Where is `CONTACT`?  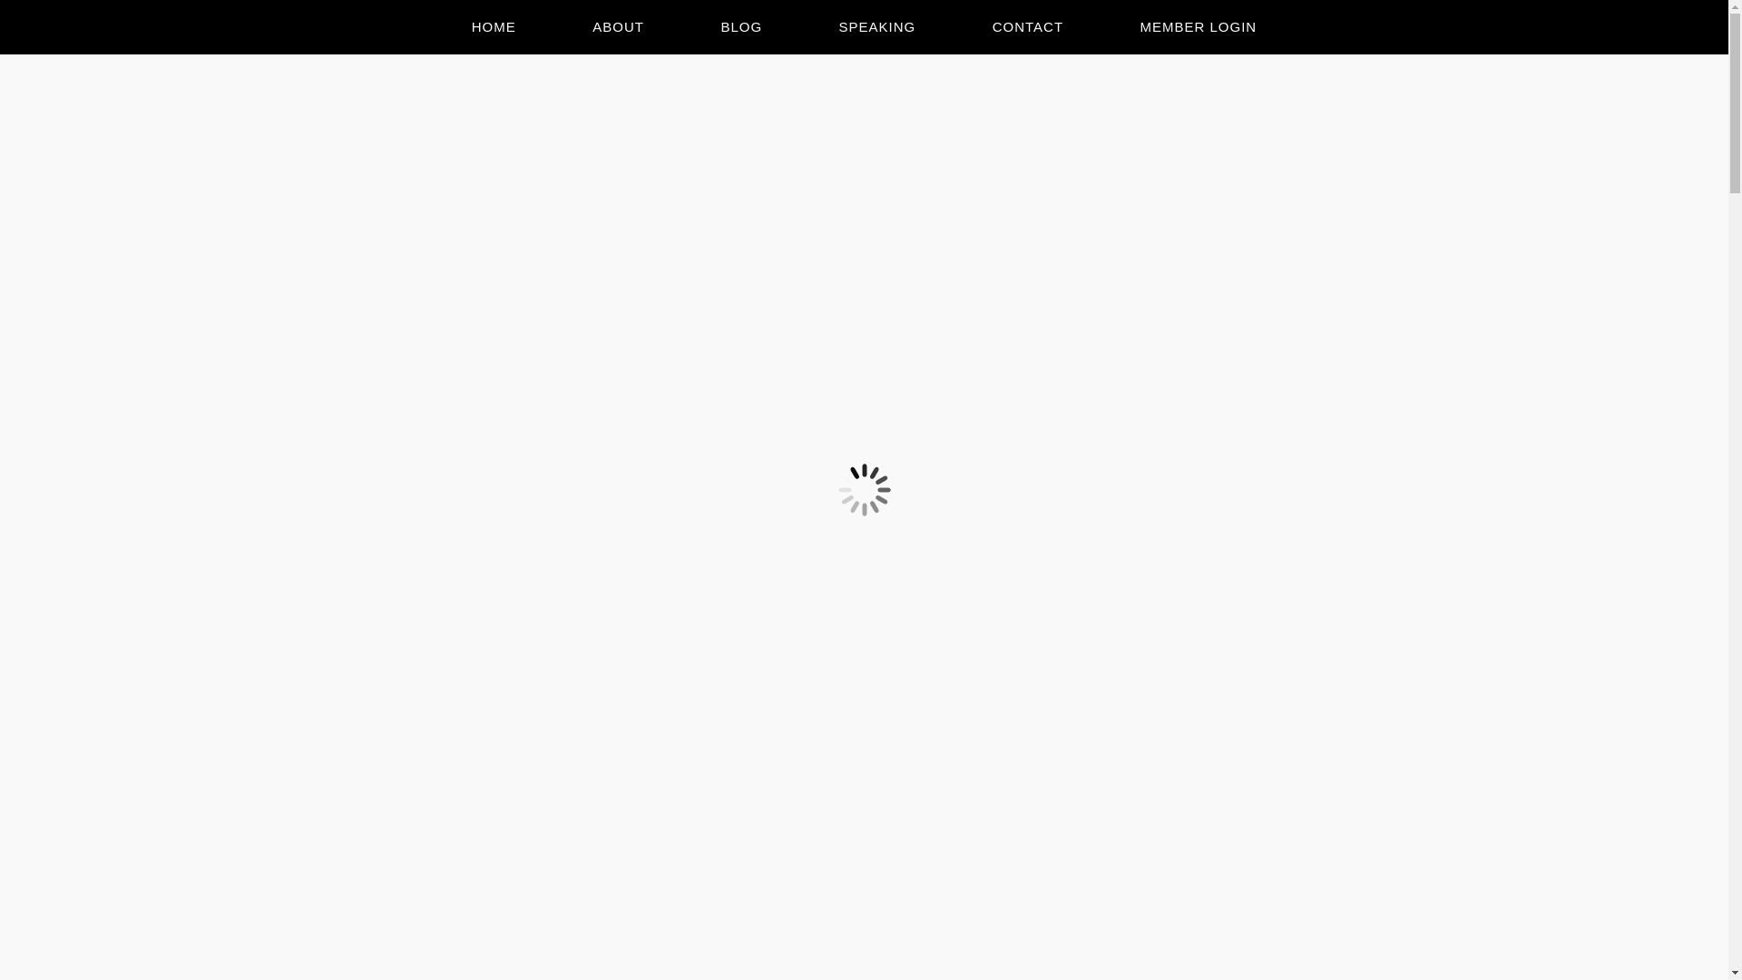 CONTACT is located at coordinates (1027, 27).